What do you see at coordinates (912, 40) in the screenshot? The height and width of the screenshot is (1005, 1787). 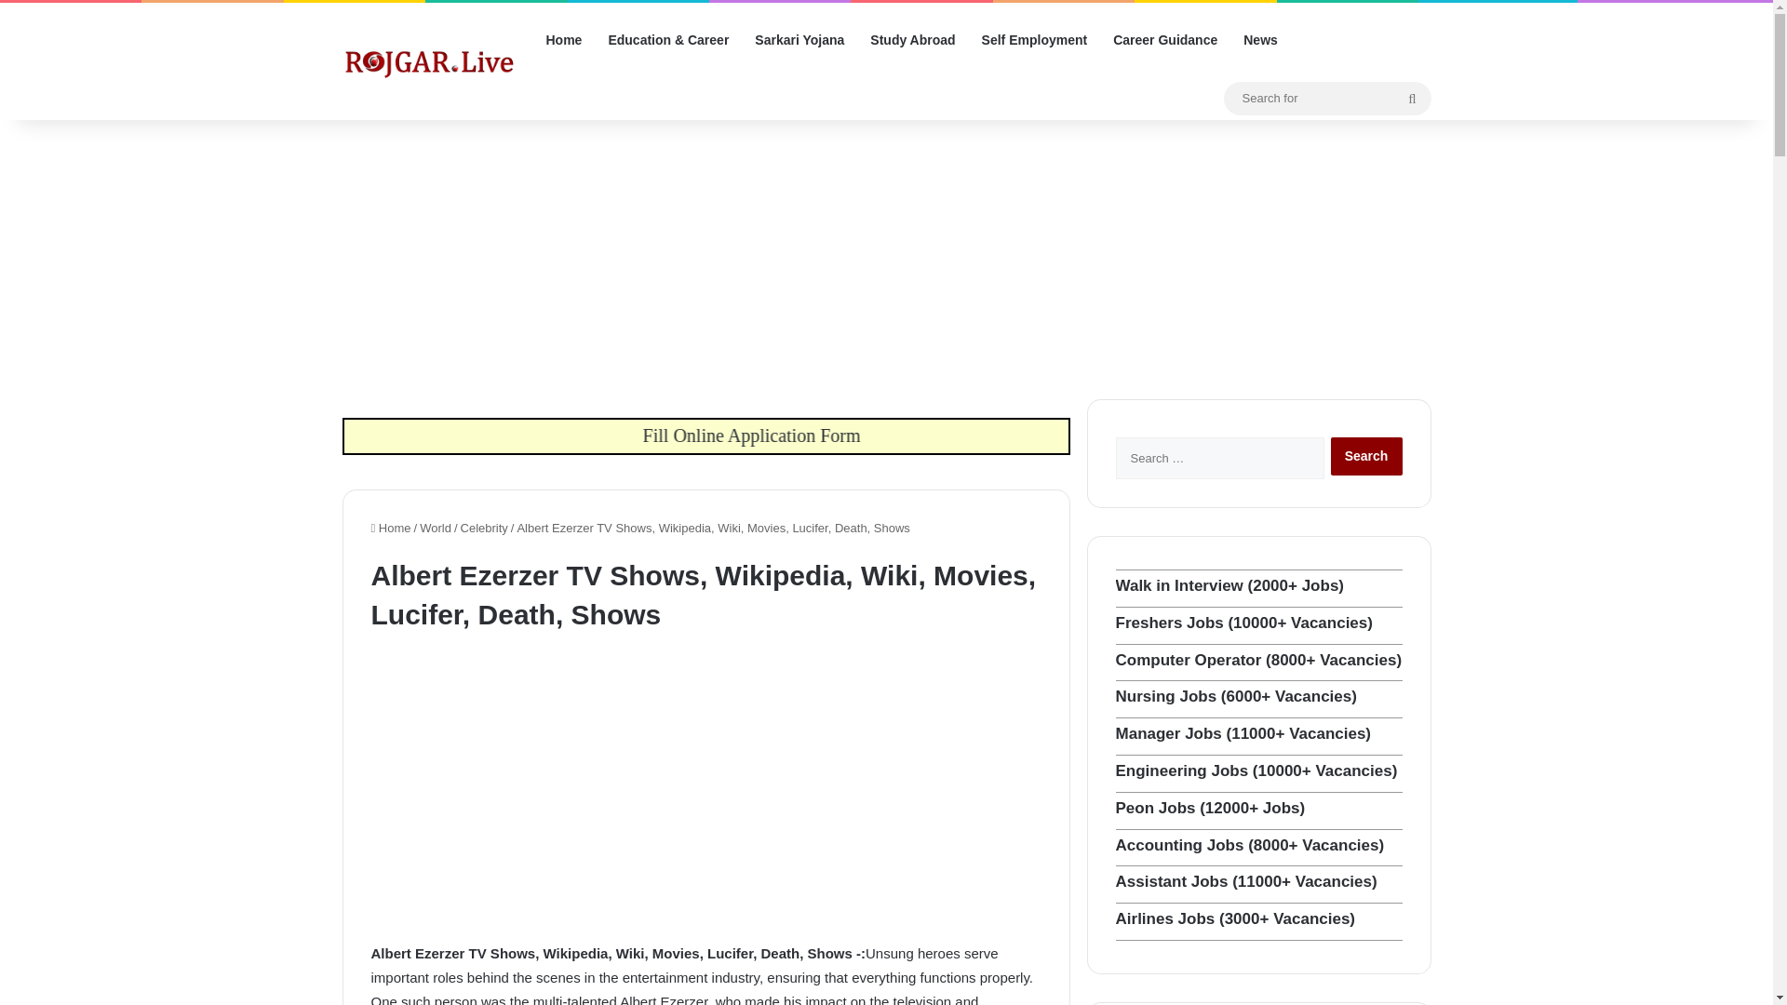 I see `Study Abroad` at bounding box center [912, 40].